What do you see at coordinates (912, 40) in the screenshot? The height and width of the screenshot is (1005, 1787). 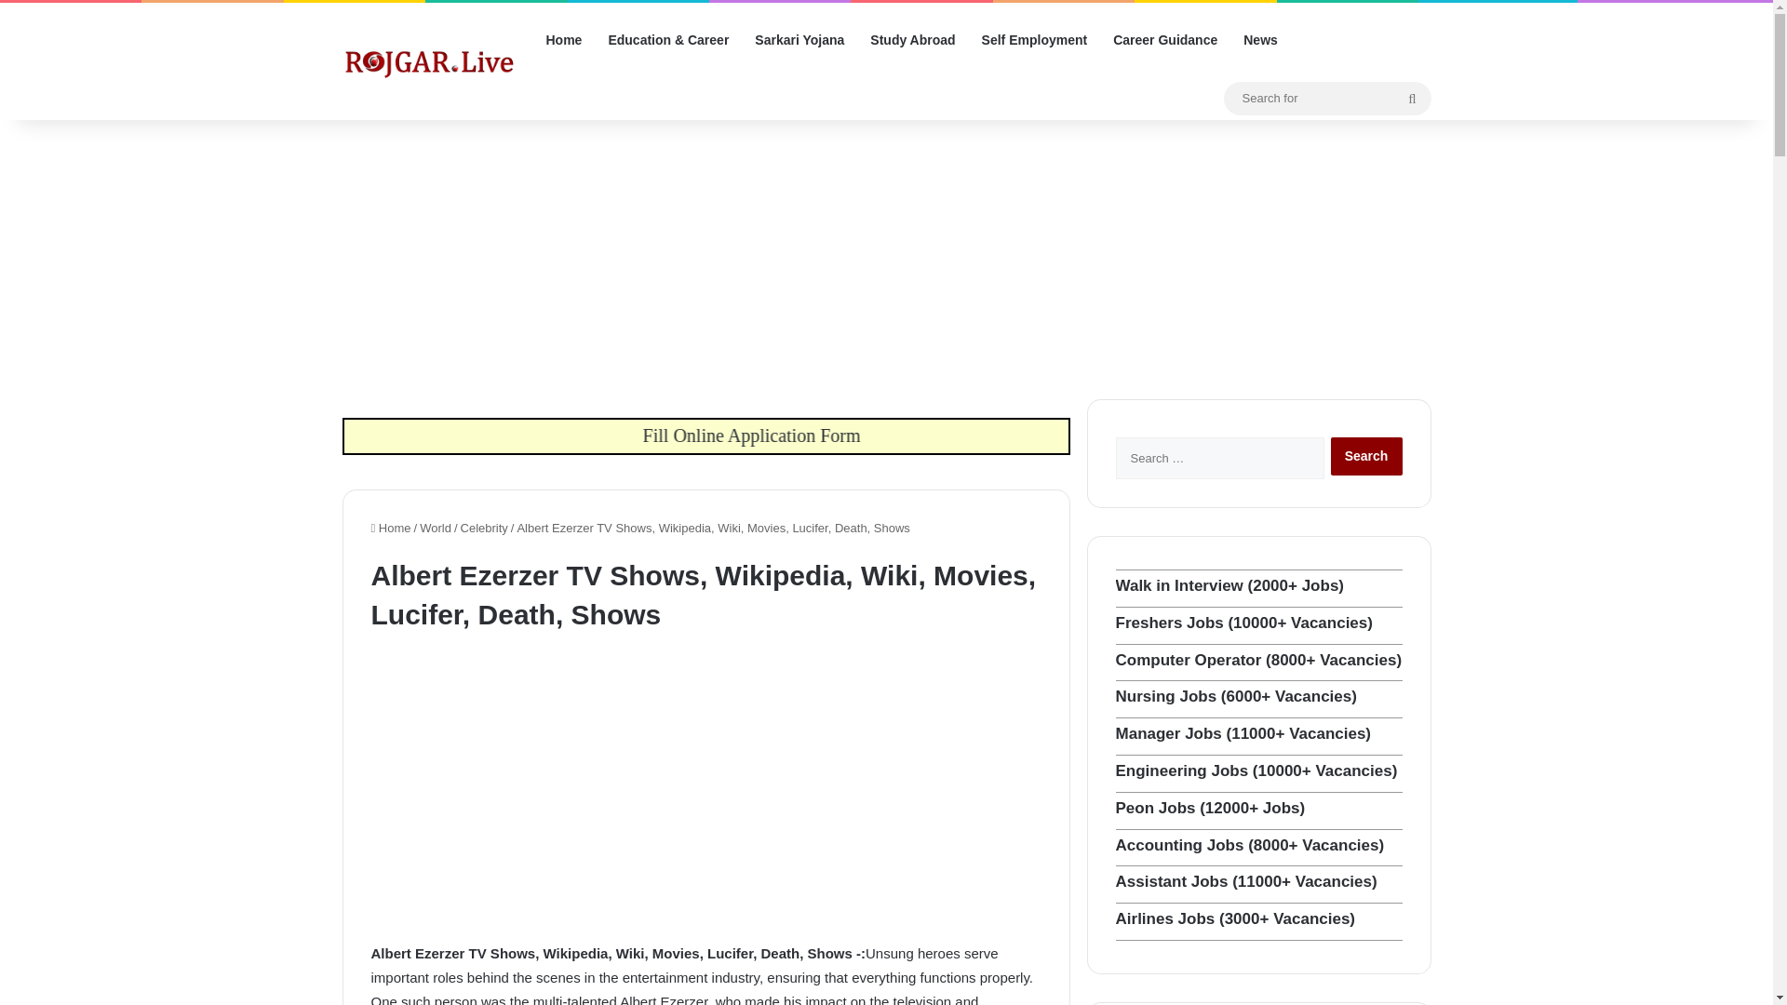 I see `Study Abroad` at bounding box center [912, 40].